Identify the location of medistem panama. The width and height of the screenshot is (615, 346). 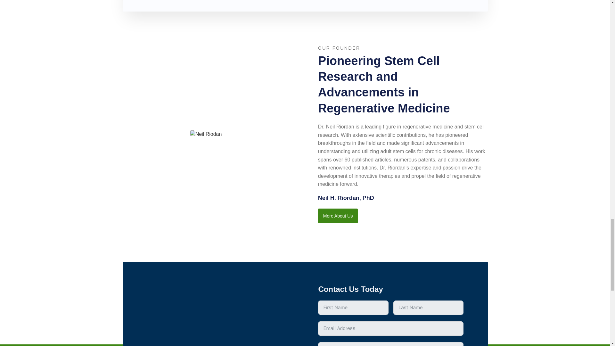
(219, 315).